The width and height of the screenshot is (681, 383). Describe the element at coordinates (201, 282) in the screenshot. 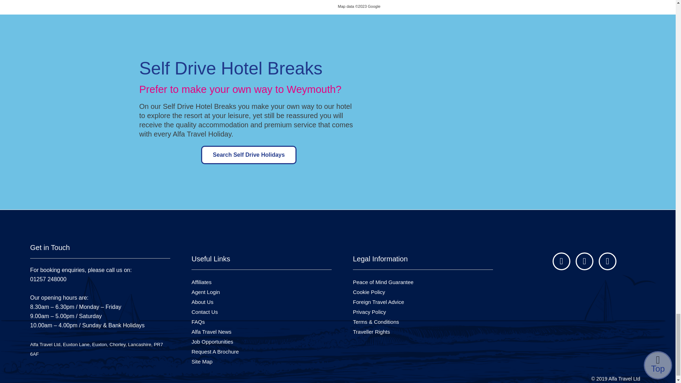

I see `Affiliates` at that location.